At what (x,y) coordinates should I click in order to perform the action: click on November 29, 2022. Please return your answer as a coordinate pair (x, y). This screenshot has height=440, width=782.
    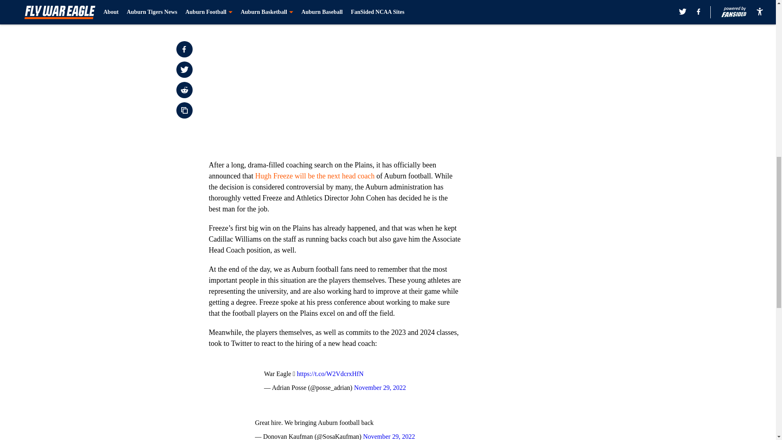
    Looking at the image, I should click on (380, 387).